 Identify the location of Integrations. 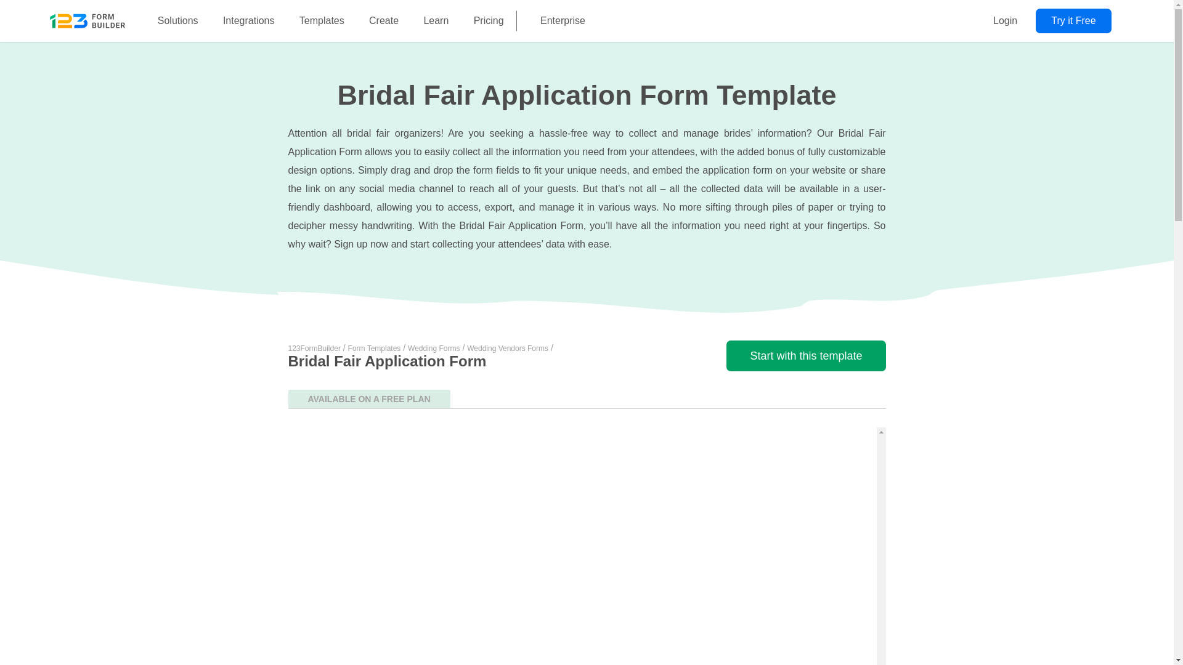
(249, 21).